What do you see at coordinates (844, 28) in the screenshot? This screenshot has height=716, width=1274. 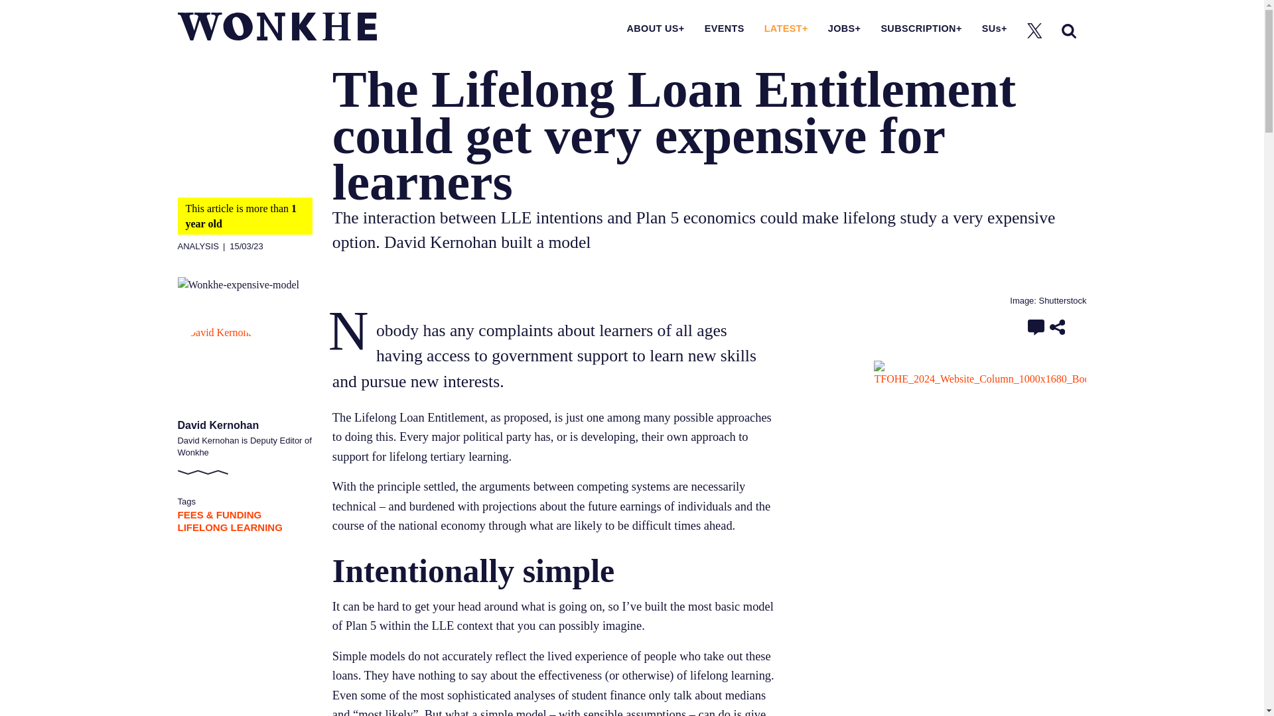 I see `JOBS` at bounding box center [844, 28].